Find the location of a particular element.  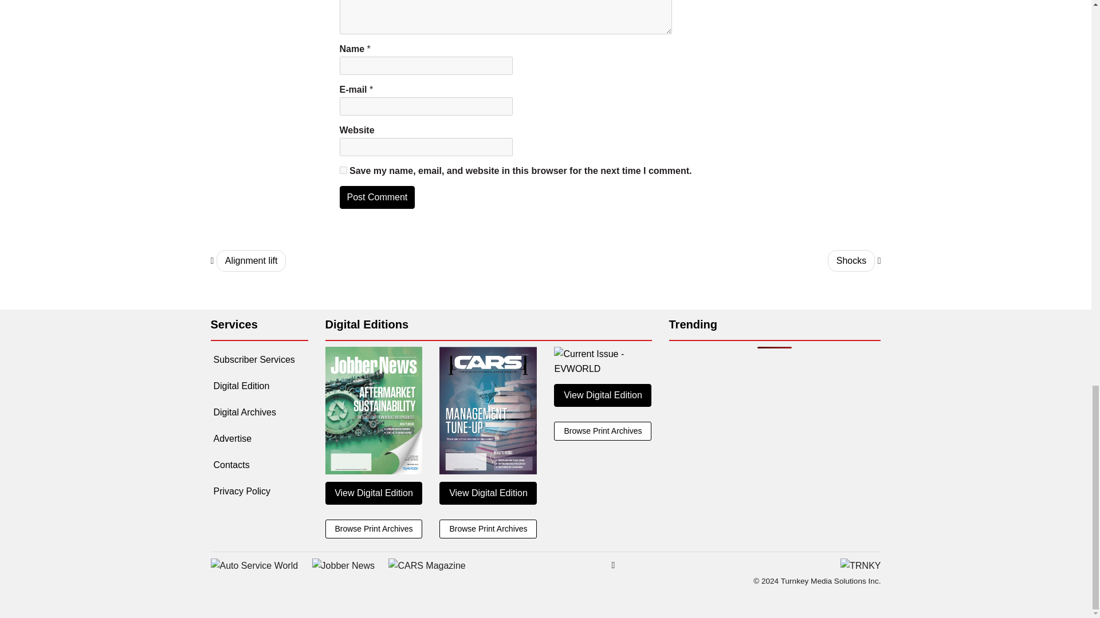

Post Comment is located at coordinates (376, 197).